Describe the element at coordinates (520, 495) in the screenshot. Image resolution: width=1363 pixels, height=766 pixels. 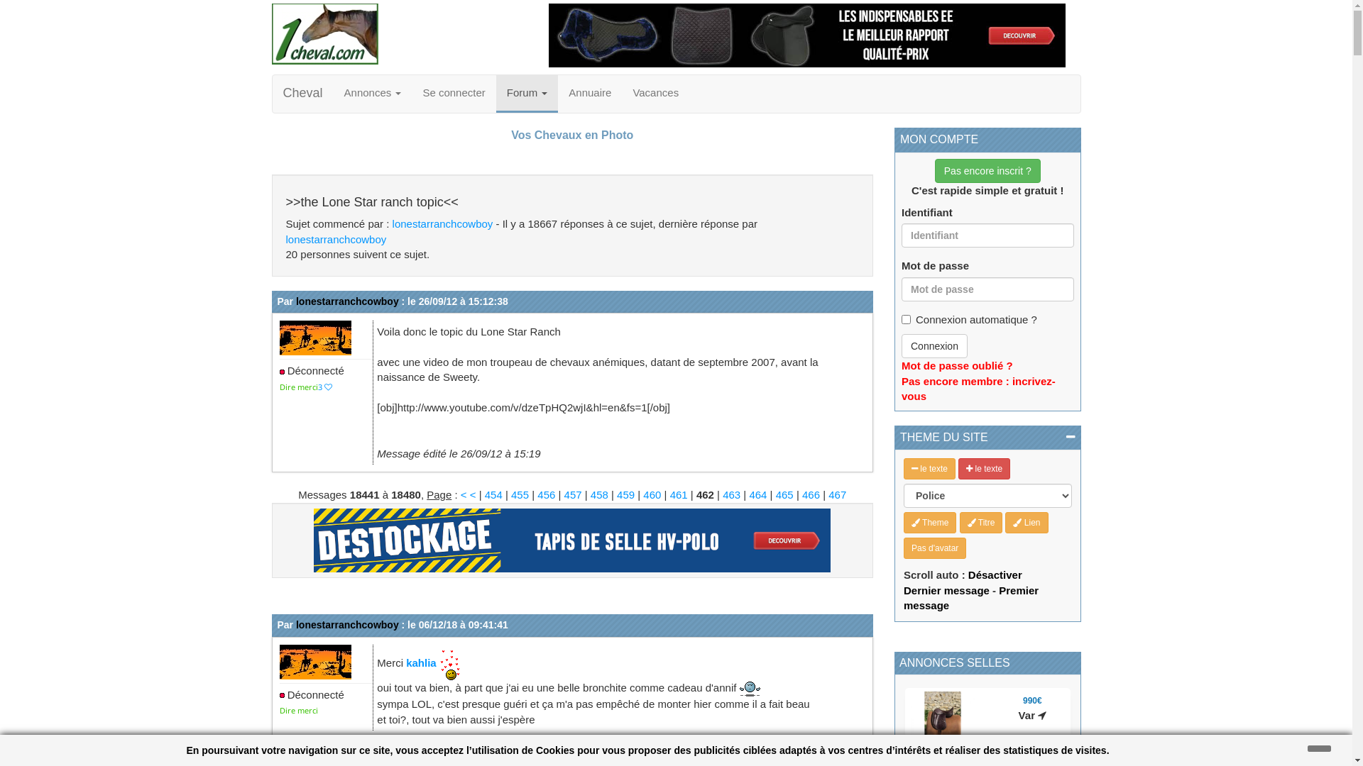
I see `455` at that location.